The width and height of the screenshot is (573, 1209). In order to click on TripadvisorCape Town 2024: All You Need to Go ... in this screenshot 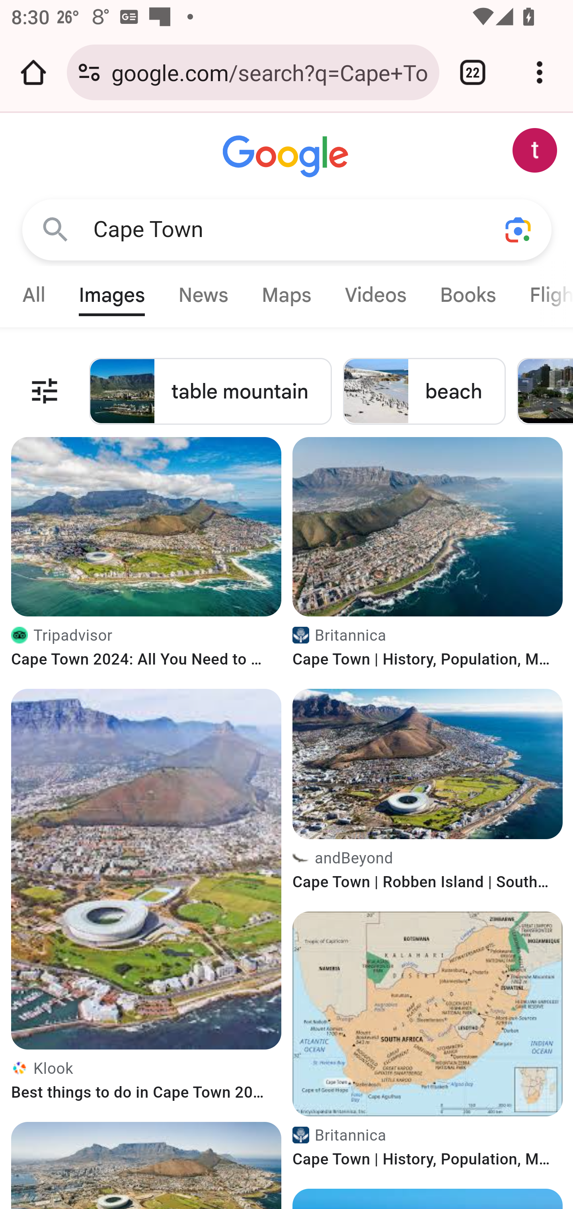, I will do `click(146, 651)`.